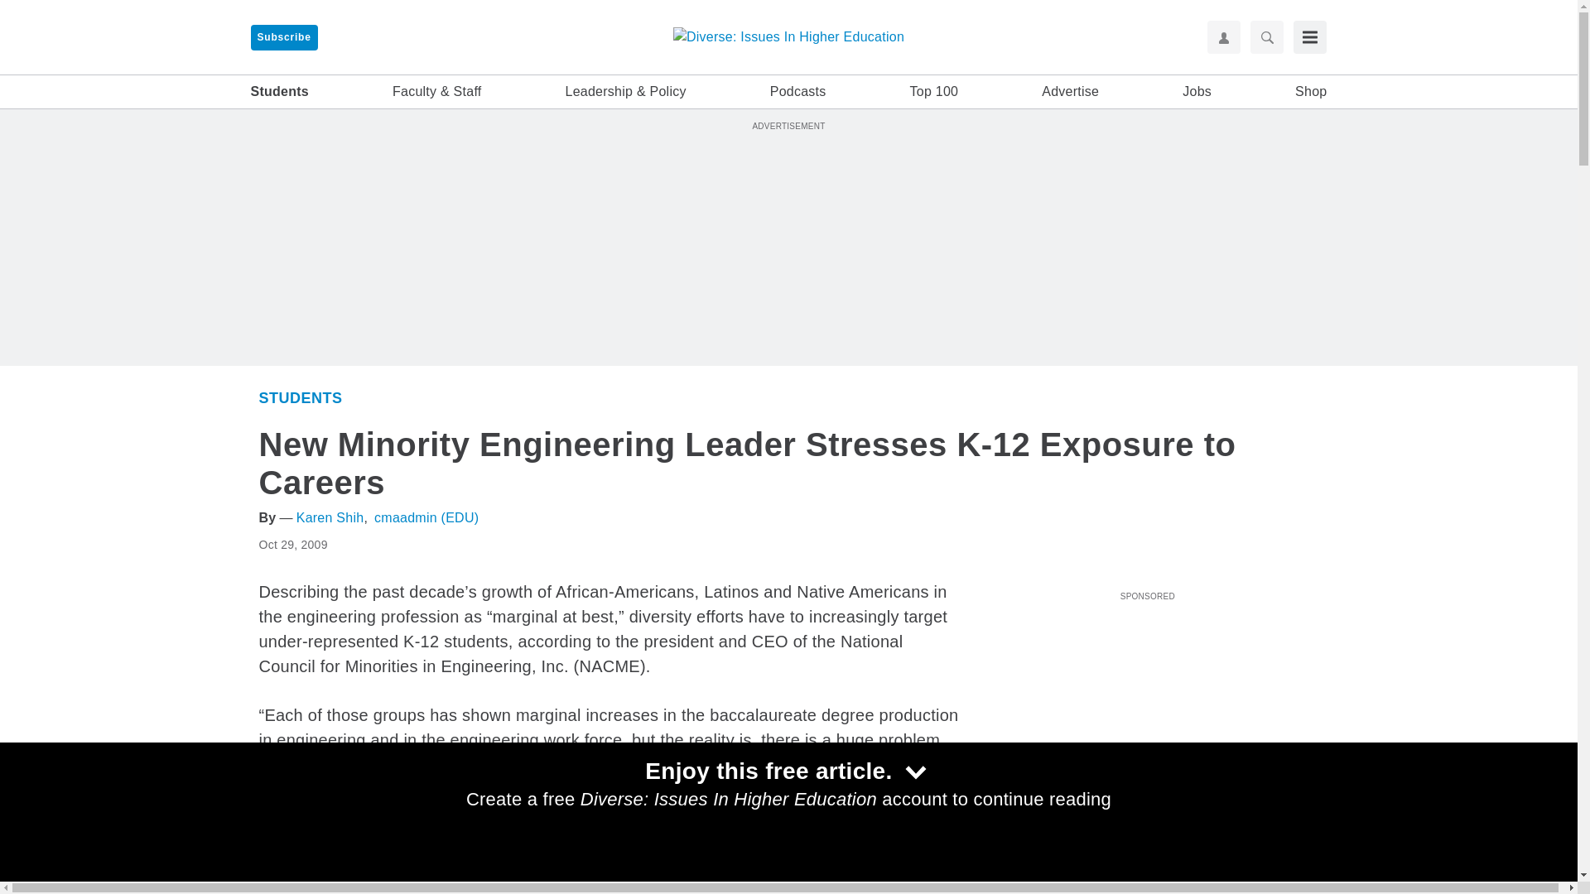  I want to click on Advertise, so click(1070, 92).